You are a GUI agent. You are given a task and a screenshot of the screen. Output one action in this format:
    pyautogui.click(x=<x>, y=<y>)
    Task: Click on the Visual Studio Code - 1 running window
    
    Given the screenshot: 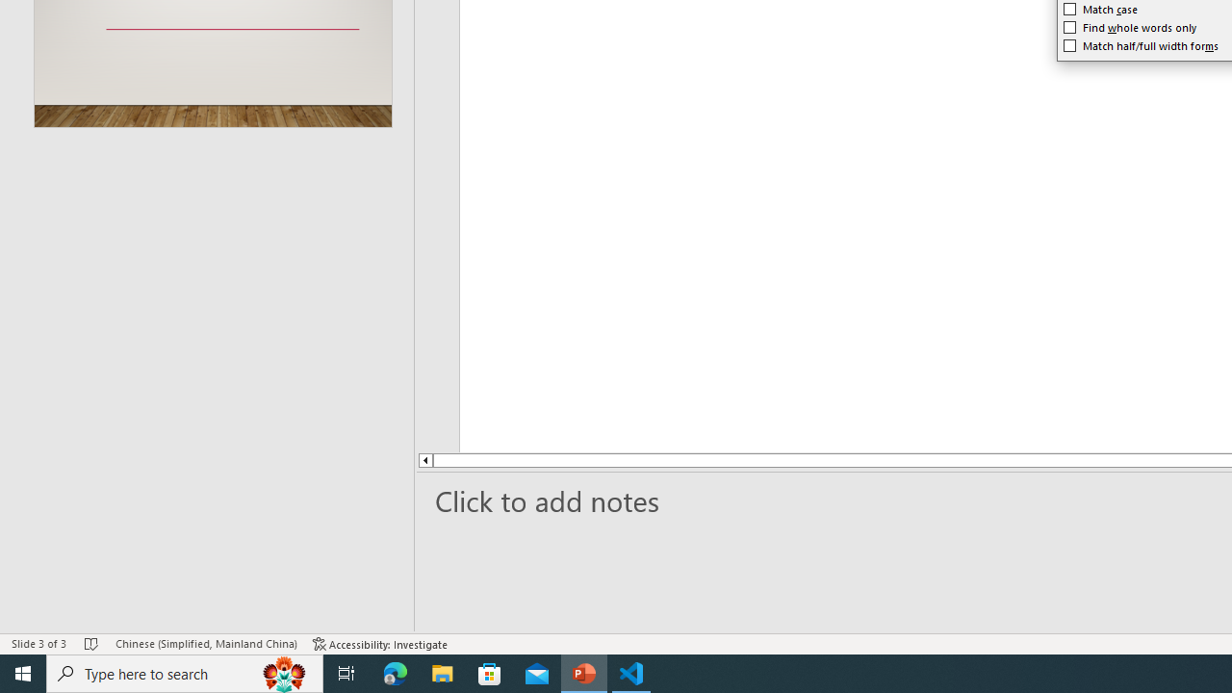 What is the action you would take?
    pyautogui.click(x=631, y=674)
    